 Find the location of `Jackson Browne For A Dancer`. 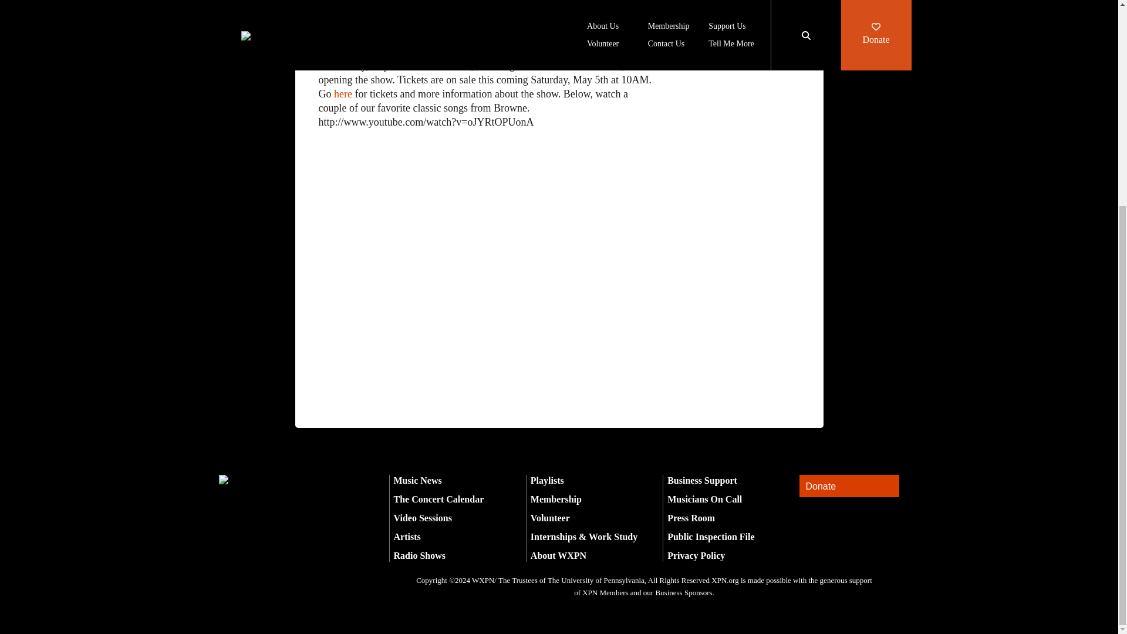

Jackson Browne For A Dancer is located at coordinates (486, 240).